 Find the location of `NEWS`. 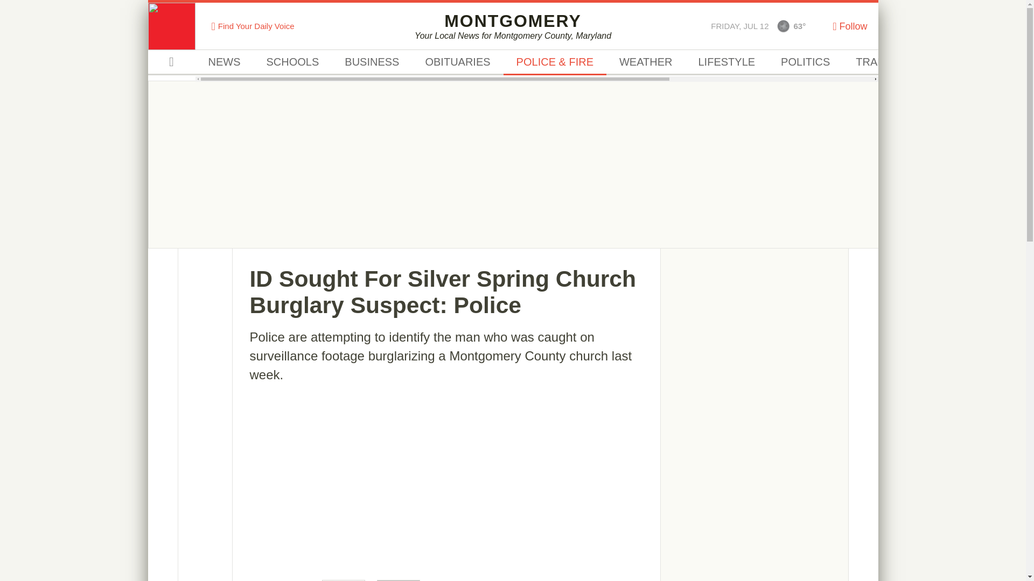

NEWS is located at coordinates (224, 62).